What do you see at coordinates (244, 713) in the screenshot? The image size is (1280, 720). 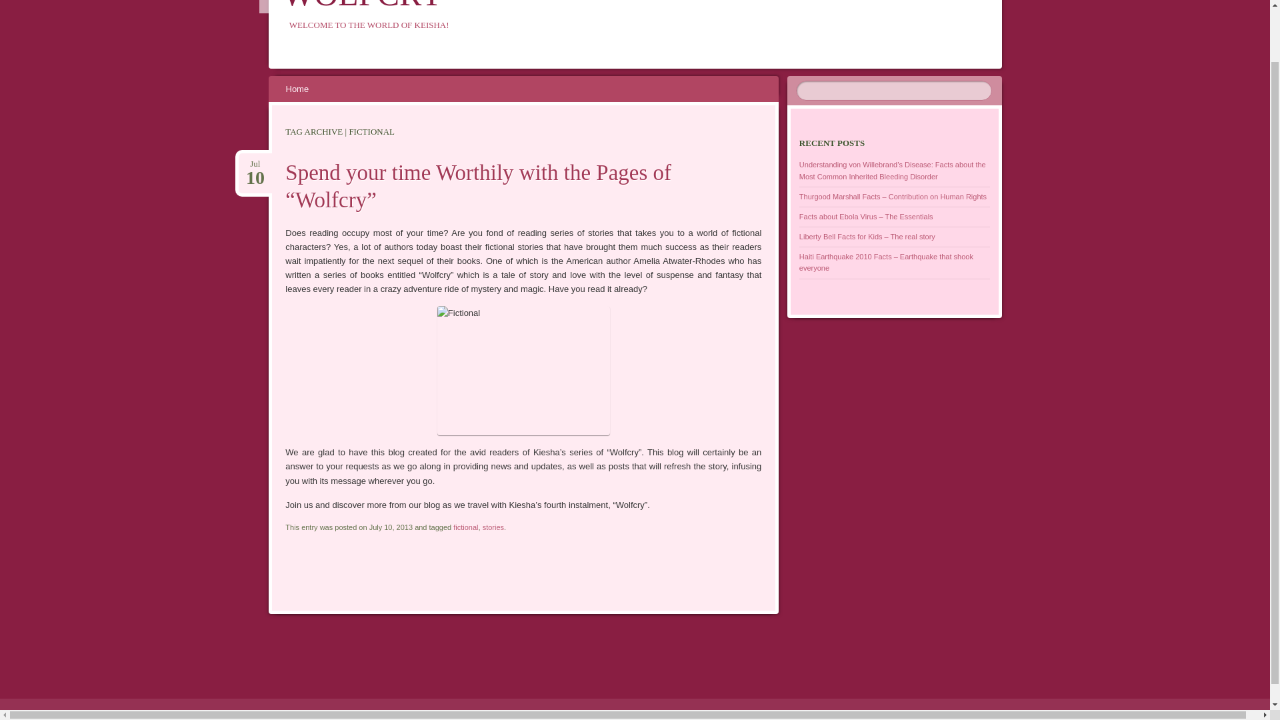 I see `WOLFCRY` at bounding box center [244, 713].